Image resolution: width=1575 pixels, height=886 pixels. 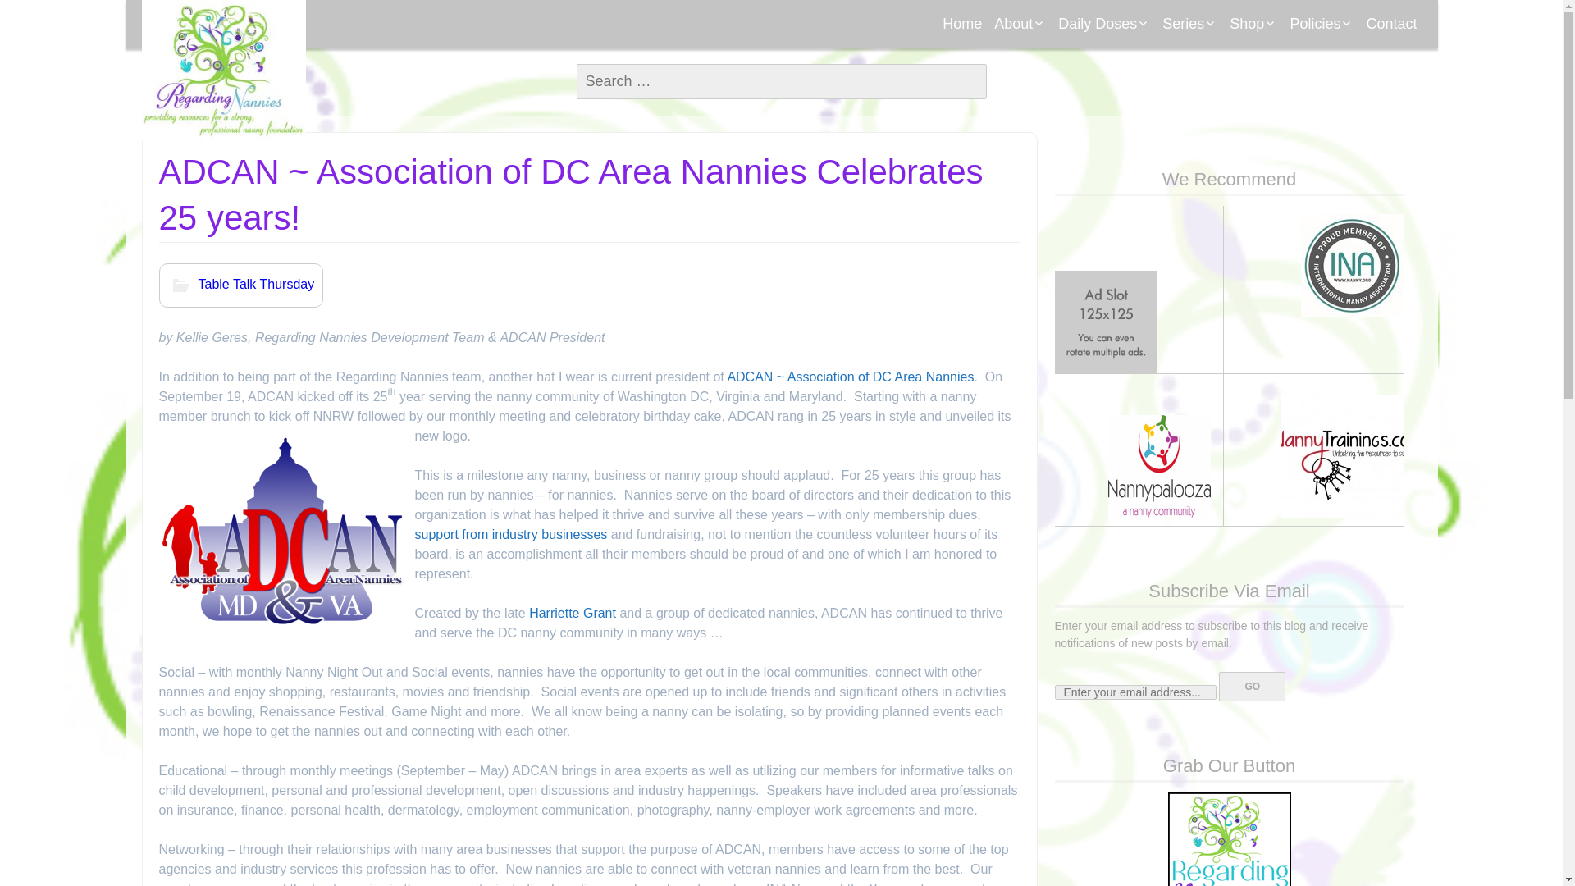 What do you see at coordinates (1252, 686) in the screenshot?
I see `Go` at bounding box center [1252, 686].